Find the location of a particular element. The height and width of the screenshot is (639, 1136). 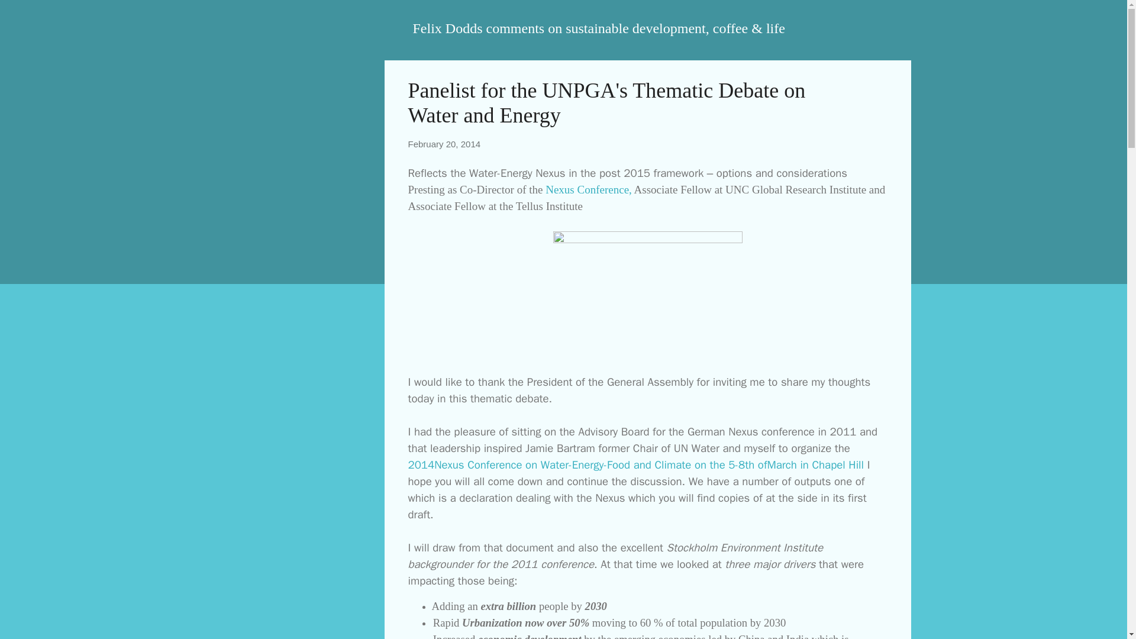

February 20, 2014 is located at coordinates (444, 144).